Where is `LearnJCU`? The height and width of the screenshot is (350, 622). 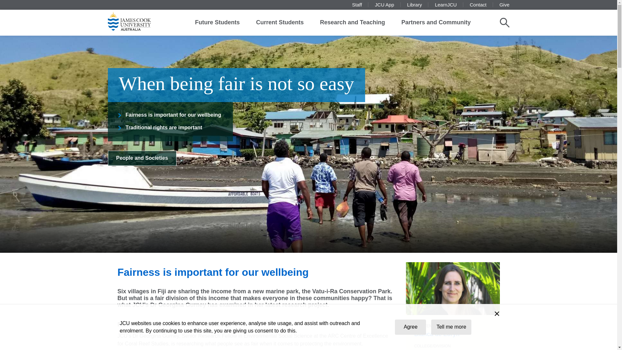 LearnJCU is located at coordinates (446, 5).